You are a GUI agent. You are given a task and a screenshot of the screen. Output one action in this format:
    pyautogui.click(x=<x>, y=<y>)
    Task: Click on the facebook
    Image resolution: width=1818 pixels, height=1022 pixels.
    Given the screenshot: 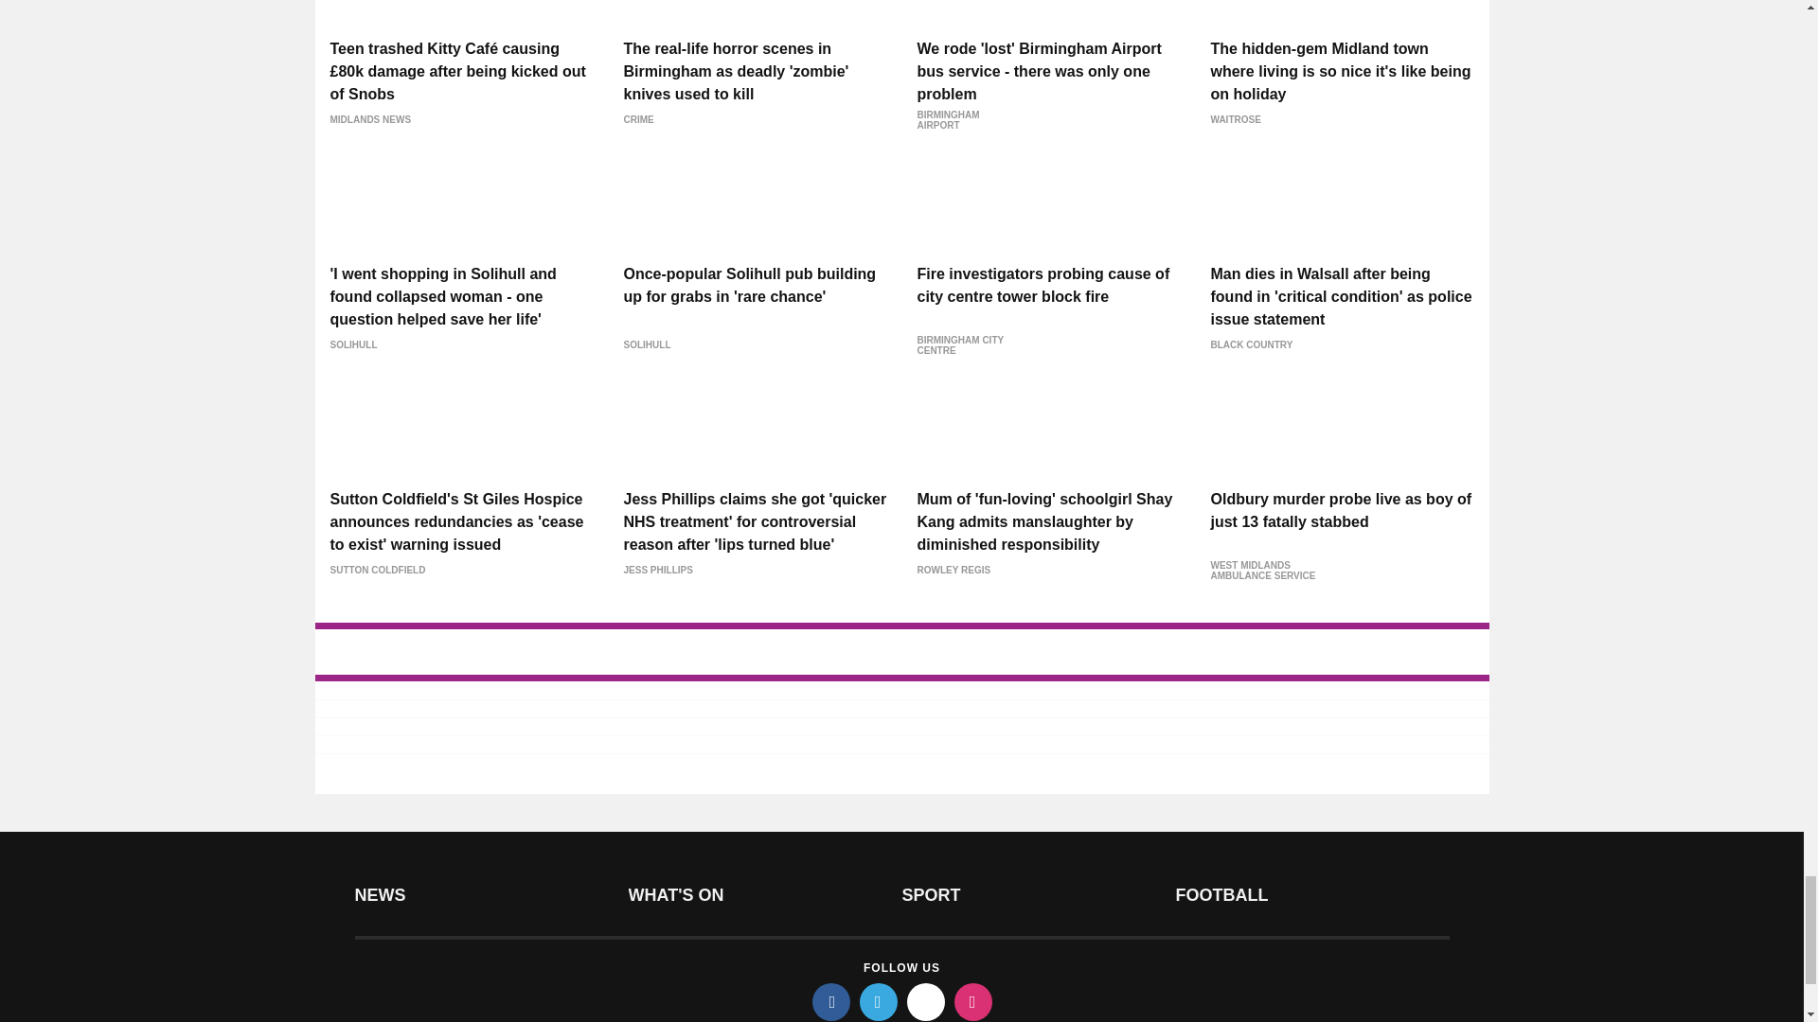 What is the action you would take?
    pyautogui.click(x=831, y=1000)
    